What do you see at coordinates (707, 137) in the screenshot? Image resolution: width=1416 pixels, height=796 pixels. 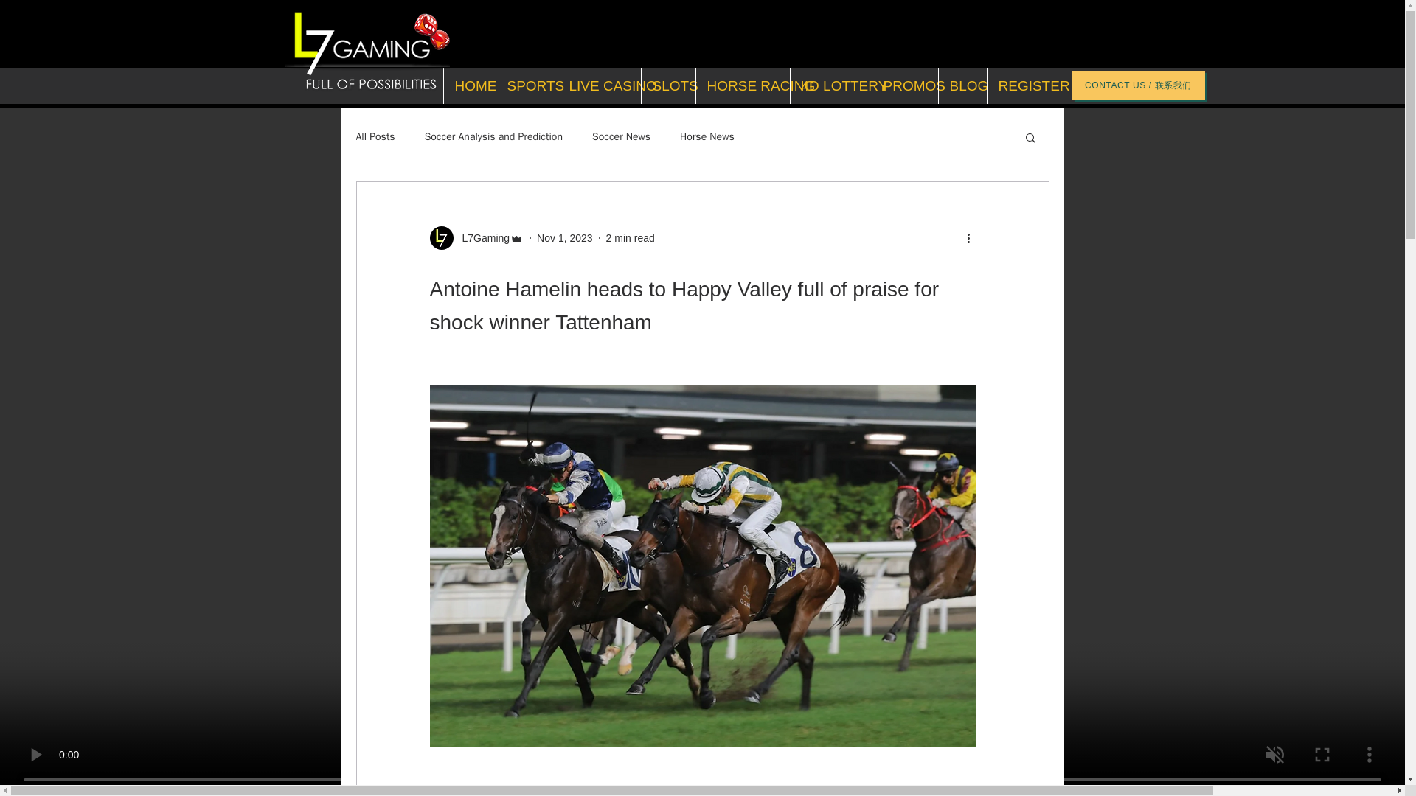 I see `Horse News` at bounding box center [707, 137].